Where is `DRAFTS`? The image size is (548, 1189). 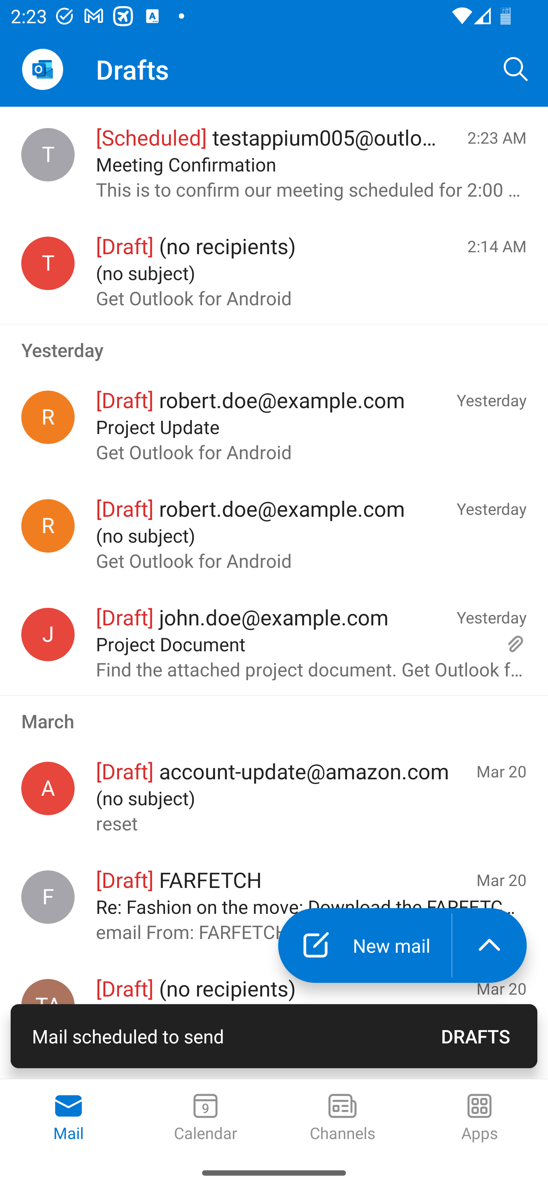
DRAFTS is located at coordinates (476, 1036).